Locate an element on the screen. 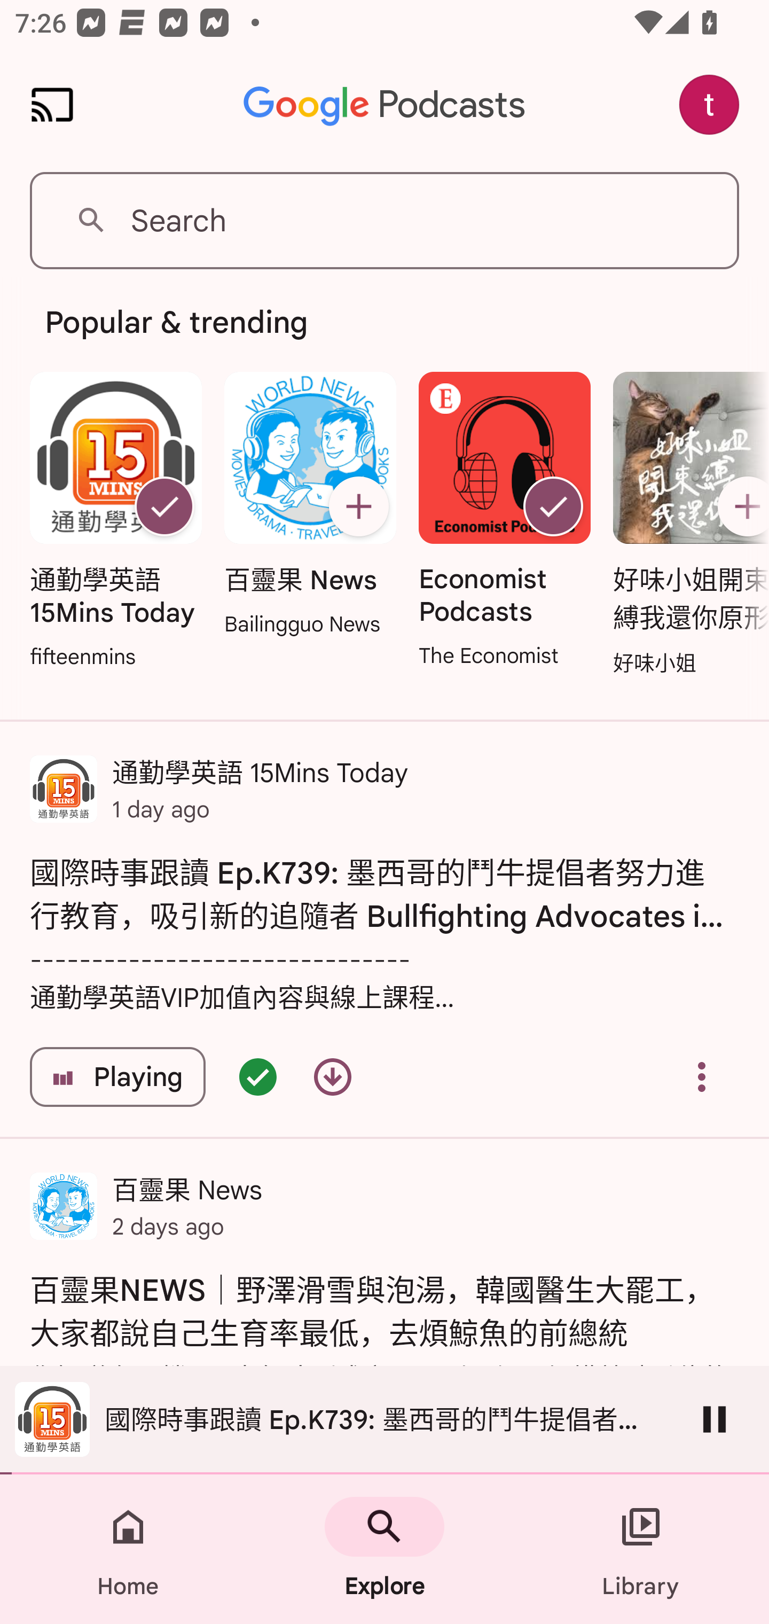  Episode queued - double tap for options is located at coordinates (257, 1077).